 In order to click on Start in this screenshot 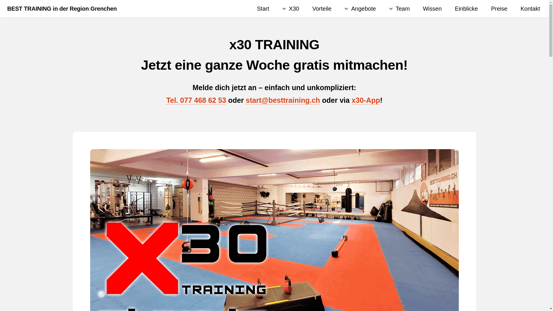, I will do `click(263, 9)`.